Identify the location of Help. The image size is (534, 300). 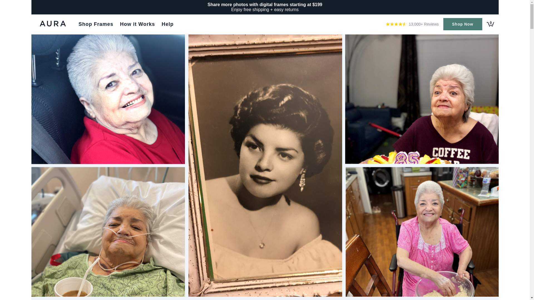
(167, 24).